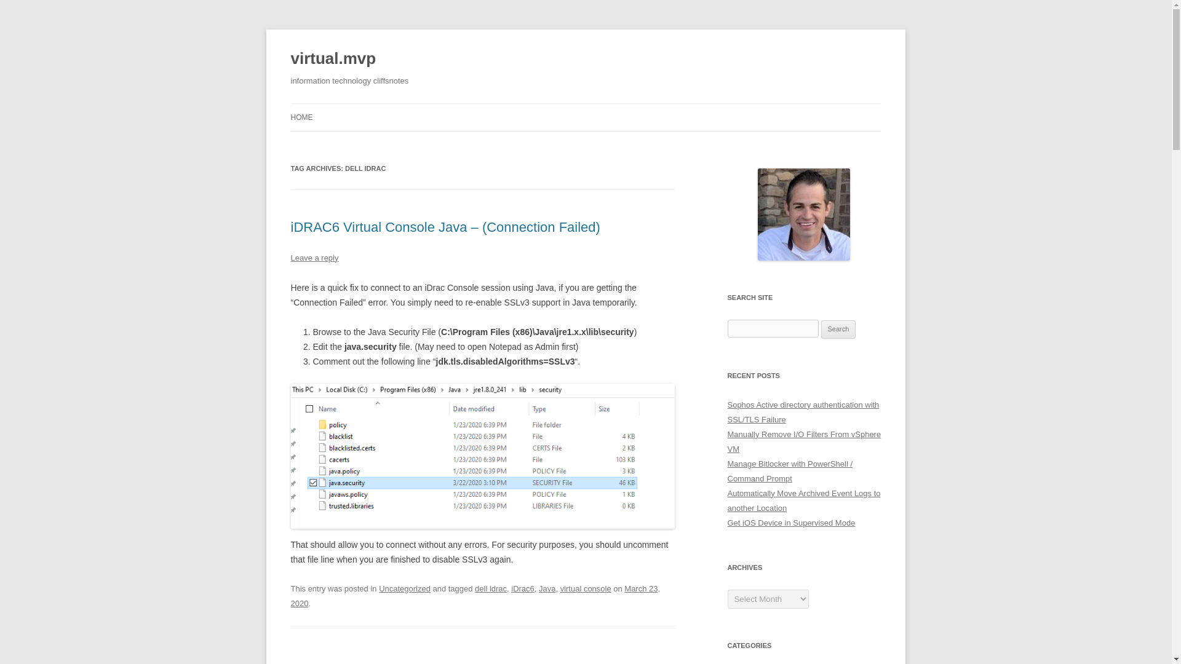  Describe the element at coordinates (803, 500) in the screenshot. I see `Automatically Move Archived Event Logs to another Location` at that location.